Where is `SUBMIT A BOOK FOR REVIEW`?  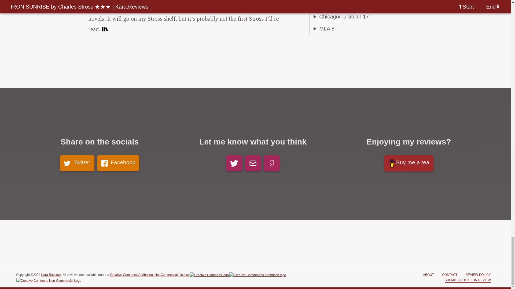
SUBMIT A BOOK FOR REVIEW is located at coordinates (468, 280).